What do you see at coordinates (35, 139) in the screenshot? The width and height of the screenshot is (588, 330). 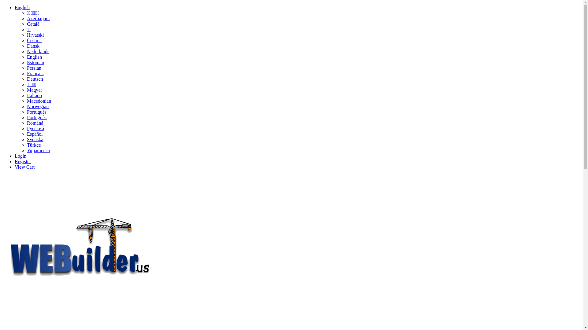 I see `Svenska` at bounding box center [35, 139].